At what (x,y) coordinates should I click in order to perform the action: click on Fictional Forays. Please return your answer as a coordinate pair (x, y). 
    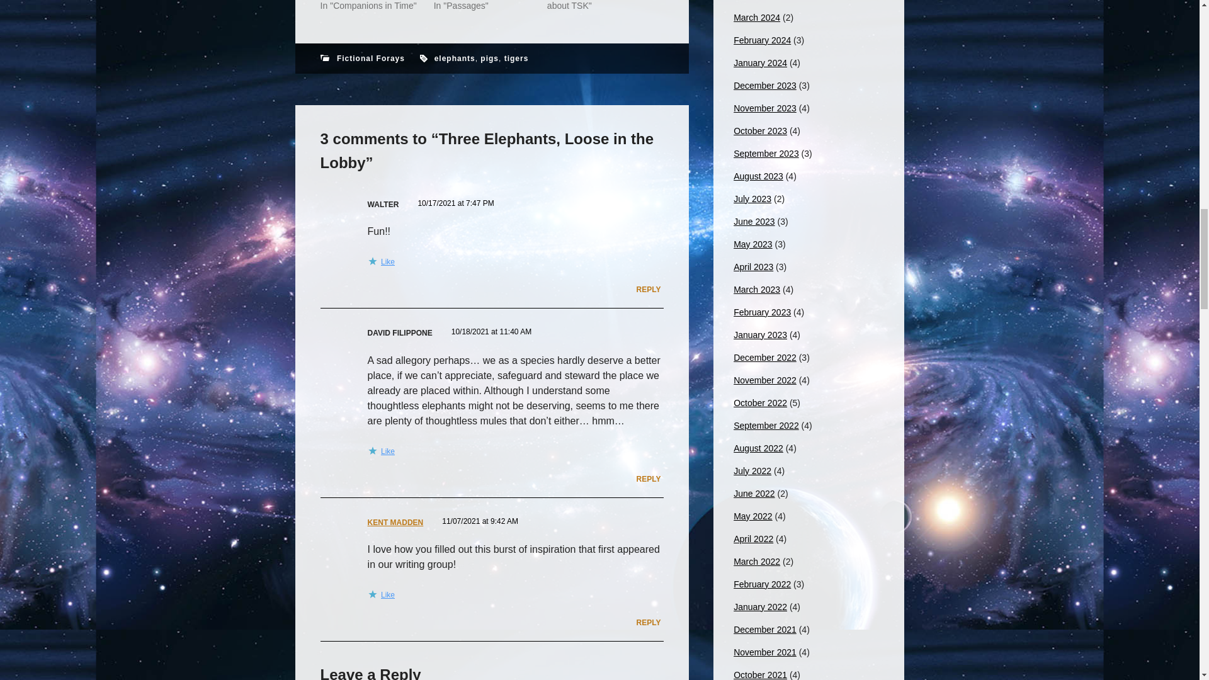
    Looking at the image, I should click on (371, 59).